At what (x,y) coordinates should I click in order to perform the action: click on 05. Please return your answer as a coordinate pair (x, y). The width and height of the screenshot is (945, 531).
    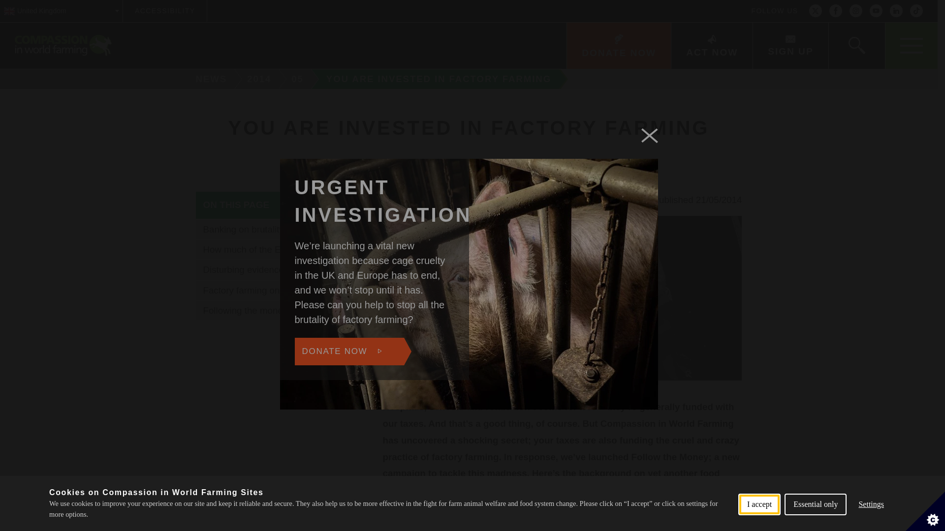
    Looking at the image, I should click on (299, 79).